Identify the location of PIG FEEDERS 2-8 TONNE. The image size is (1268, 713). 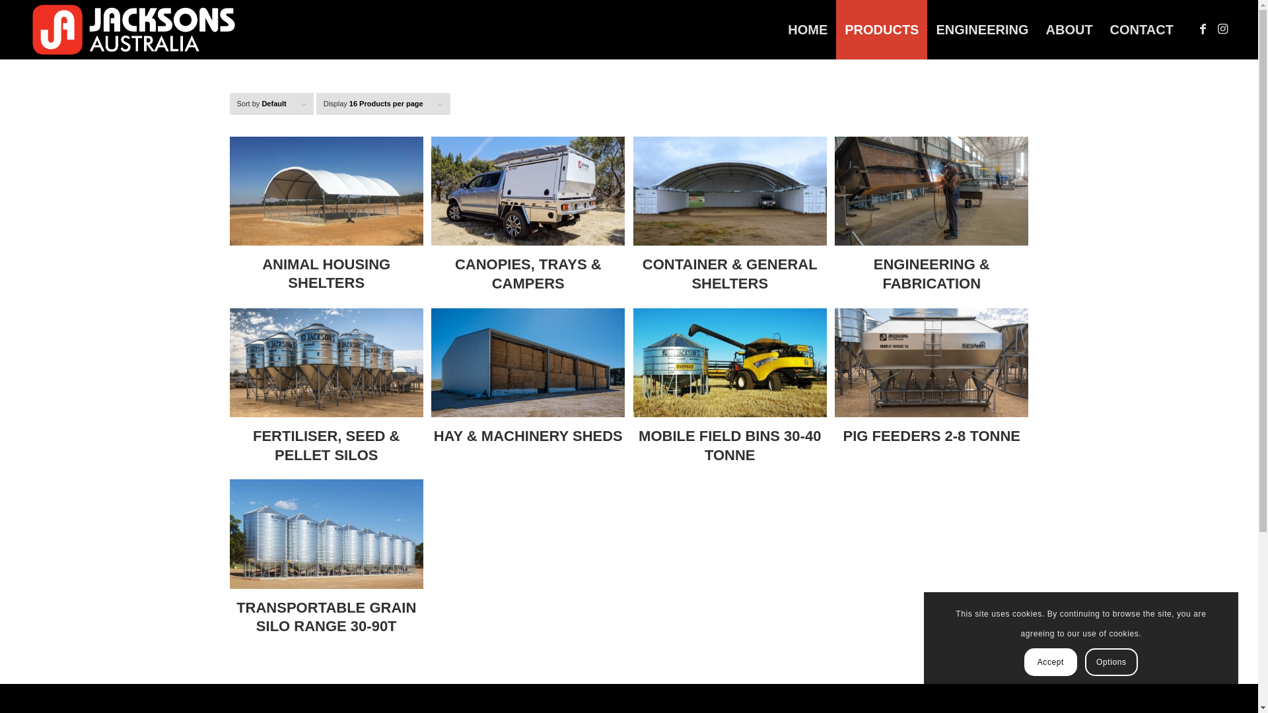
(931, 380).